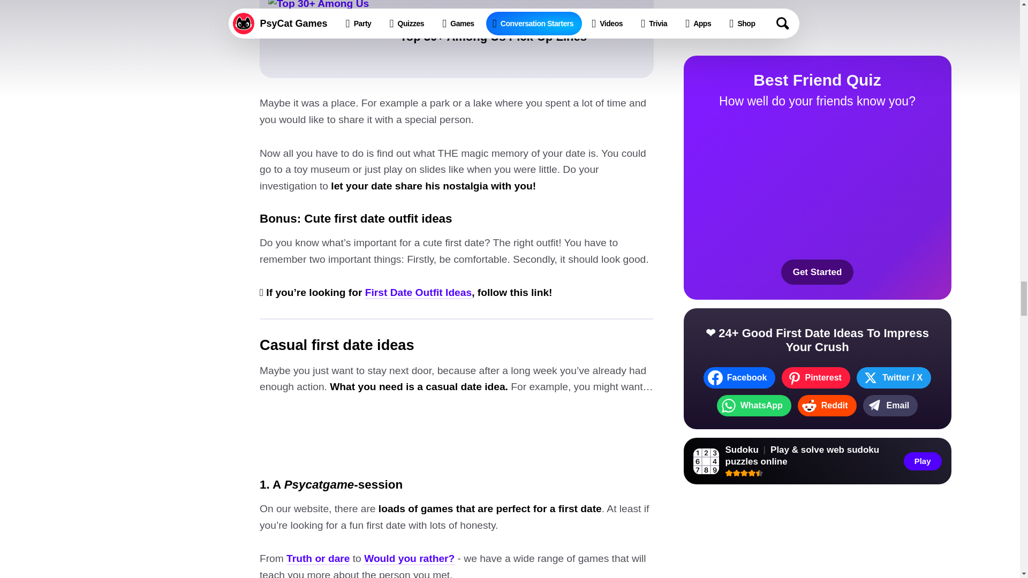  Describe the element at coordinates (318, 559) in the screenshot. I see `Truth or dare` at that location.